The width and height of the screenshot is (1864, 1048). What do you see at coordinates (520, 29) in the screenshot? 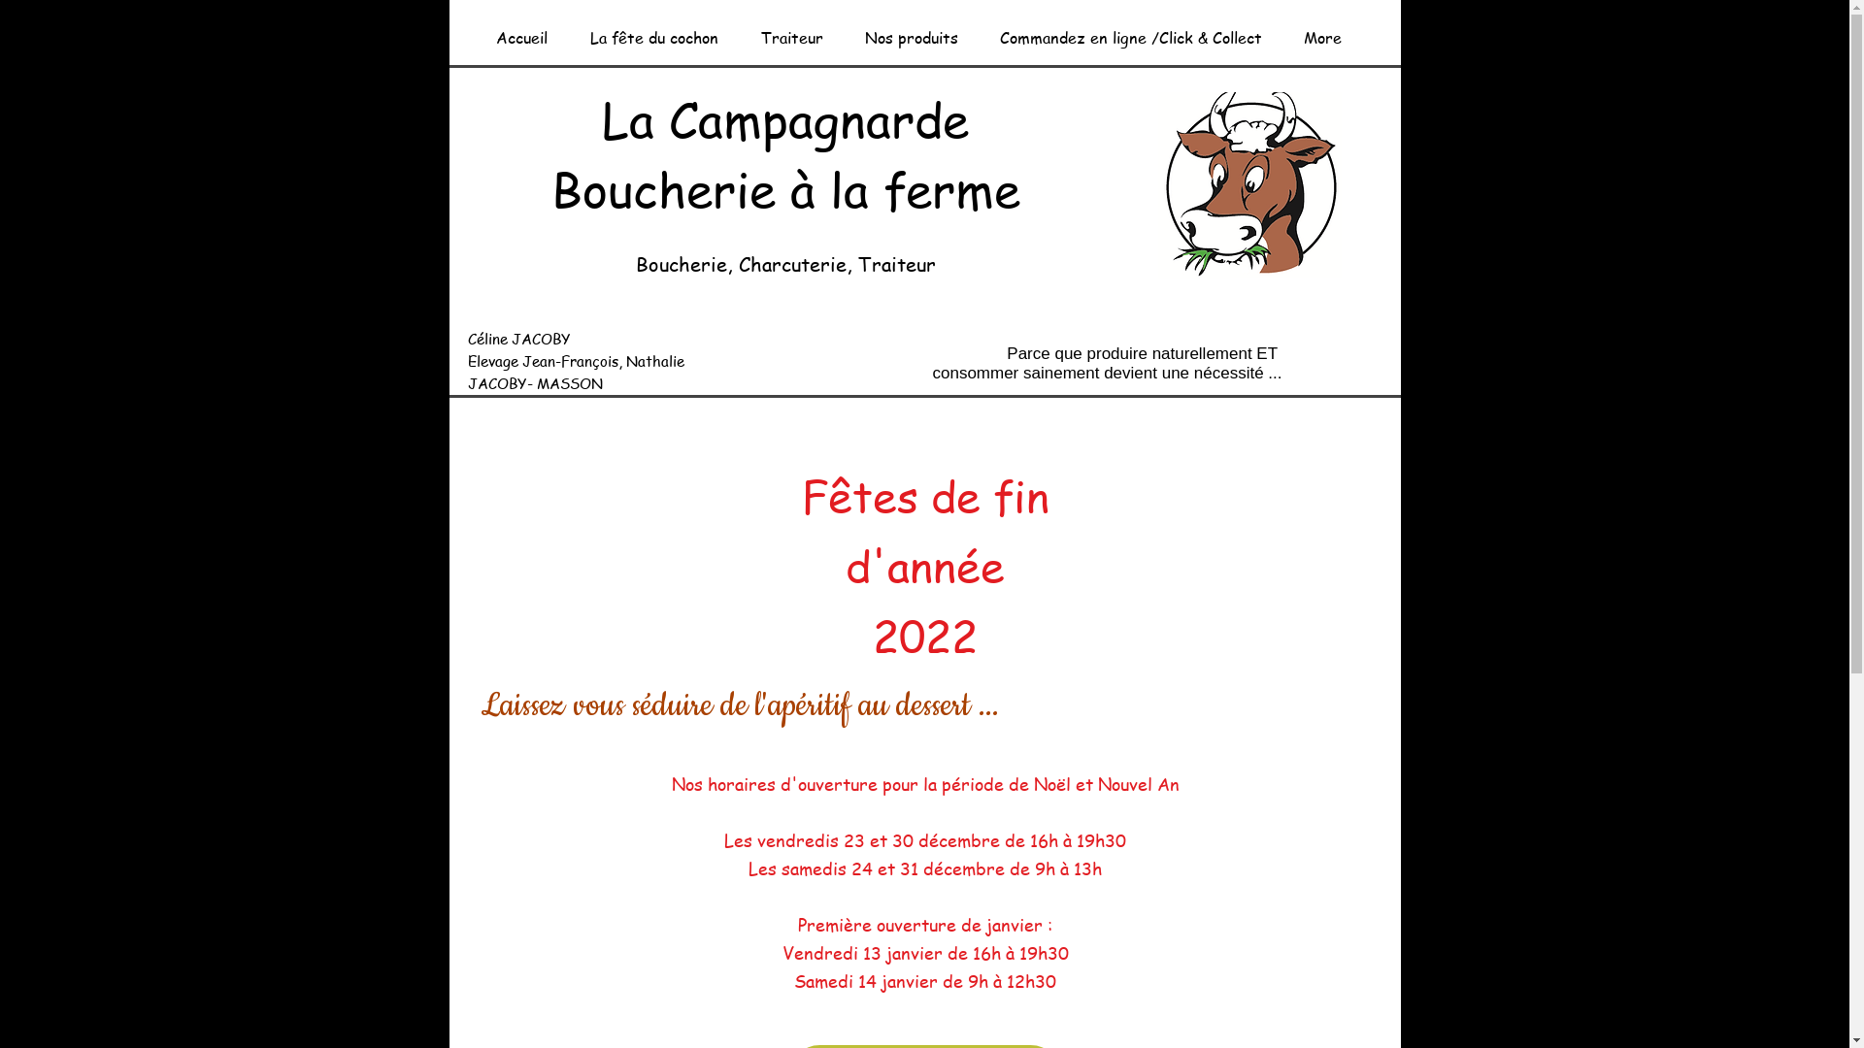
I see `Accueil` at bounding box center [520, 29].